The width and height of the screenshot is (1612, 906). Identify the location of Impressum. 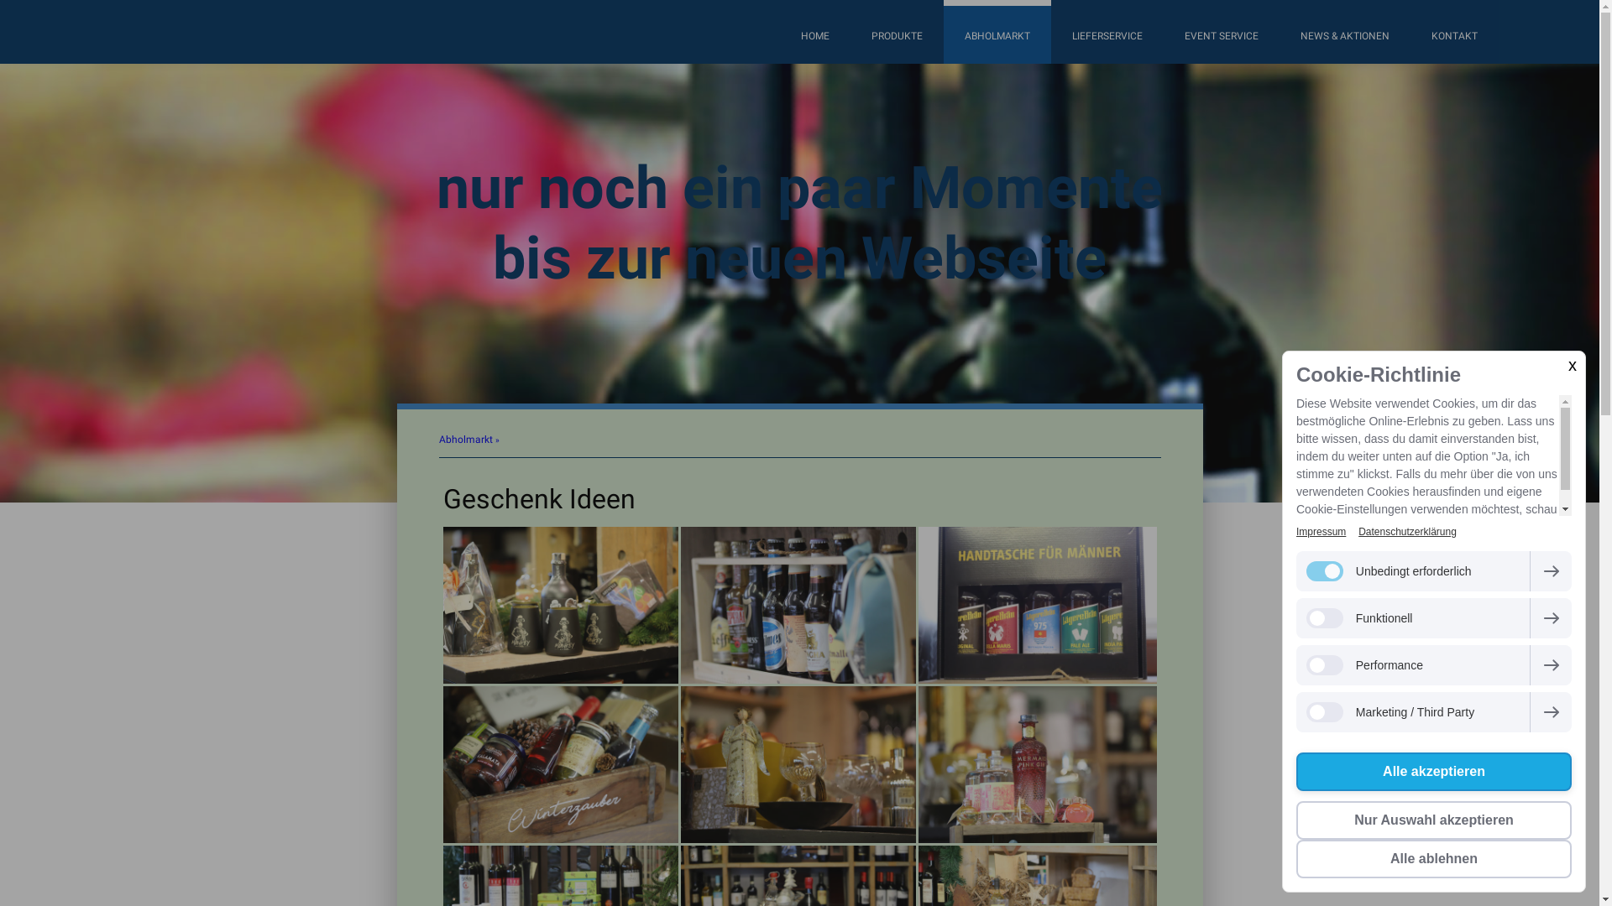
(1322, 532).